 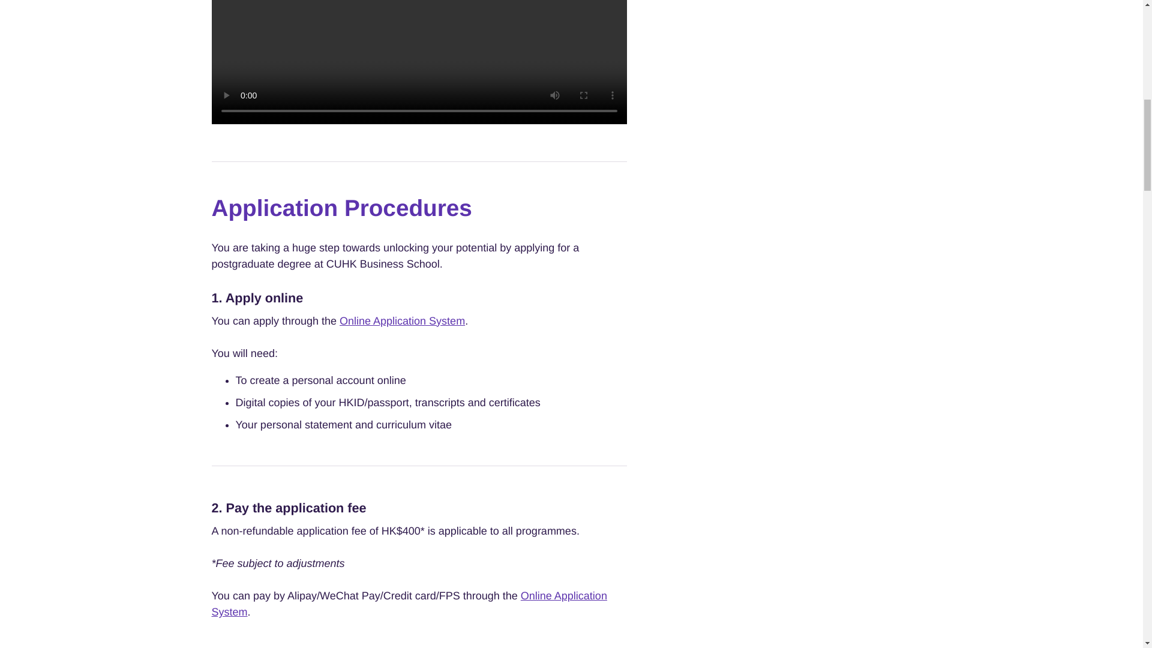 What do you see at coordinates (402, 320) in the screenshot?
I see `Online Application System` at bounding box center [402, 320].